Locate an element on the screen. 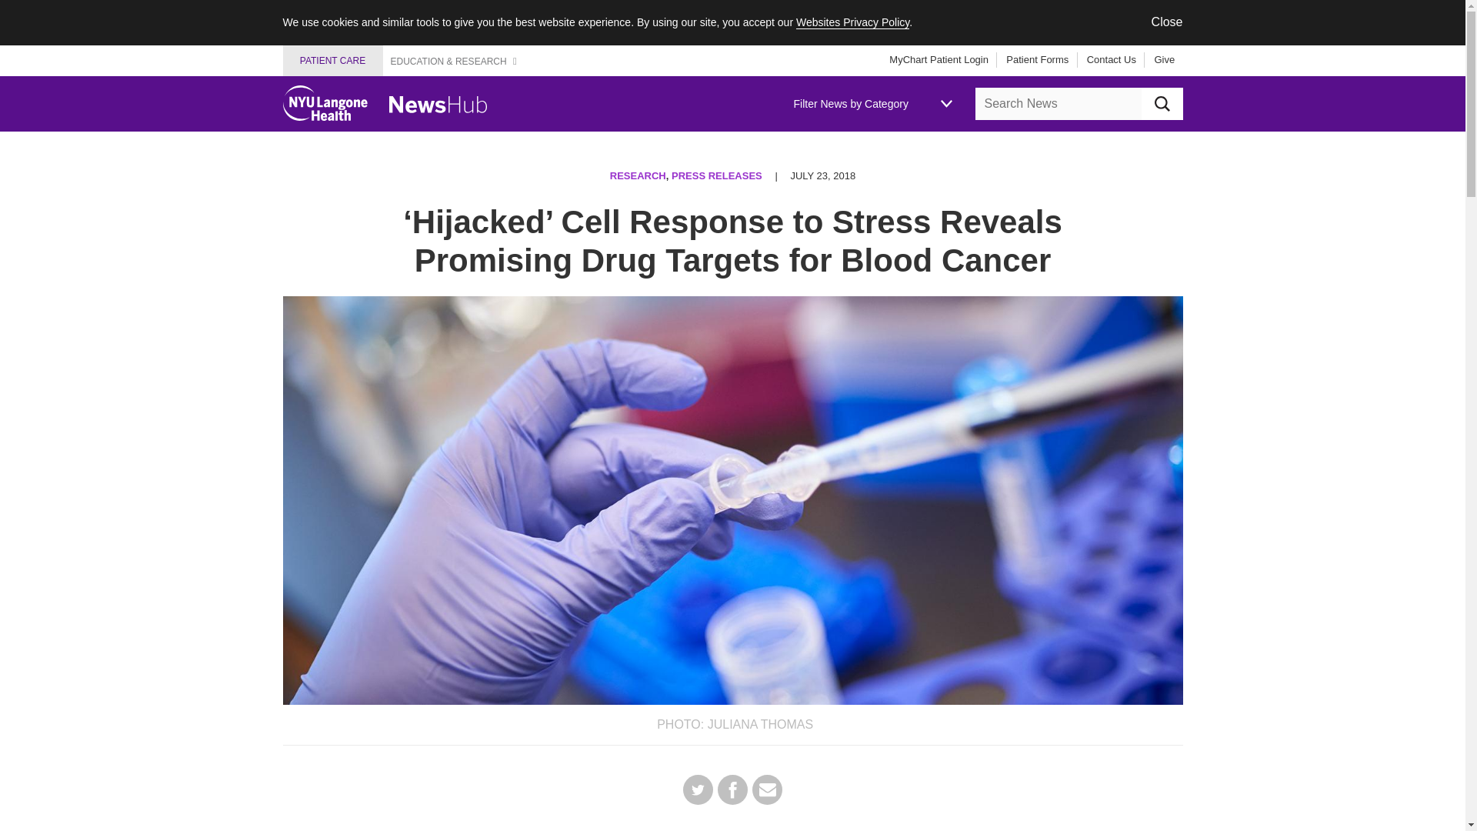  Filter News by Category is located at coordinates (872, 103).